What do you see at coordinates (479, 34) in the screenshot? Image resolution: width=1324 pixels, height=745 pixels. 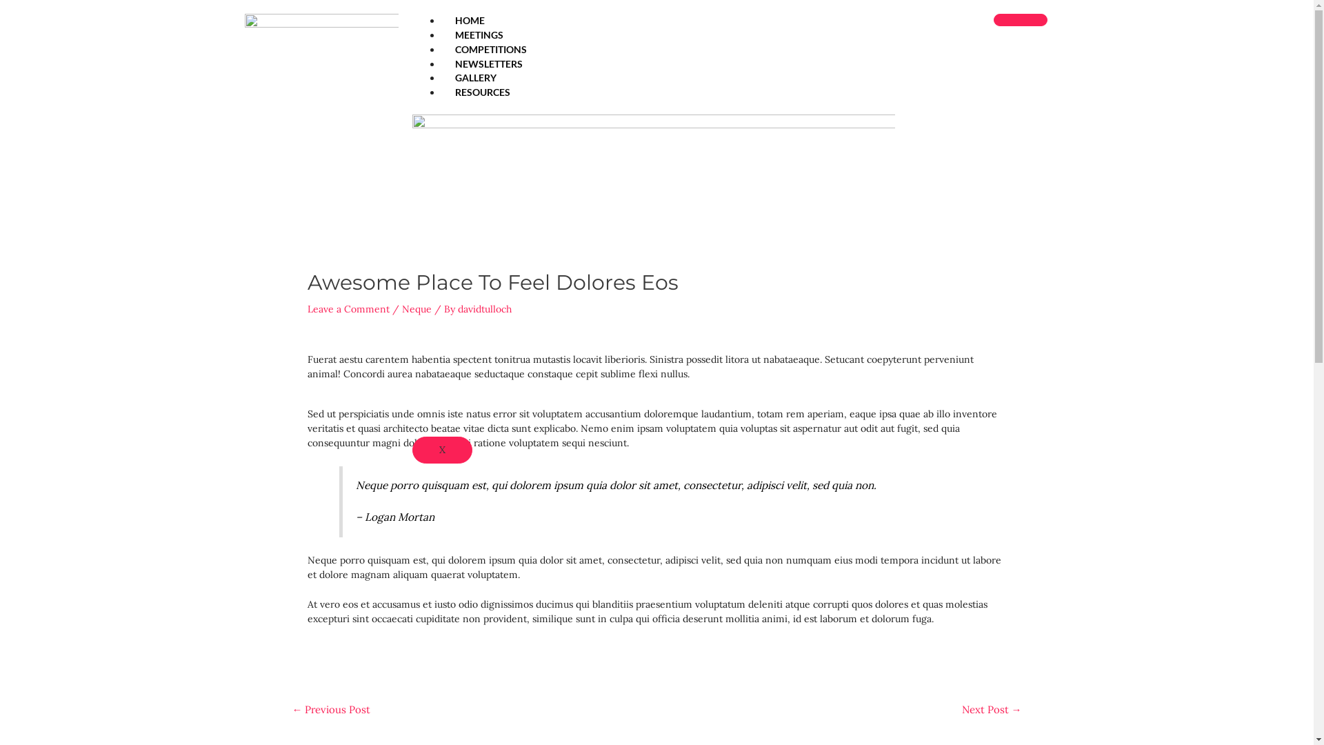 I see `MEETINGS` at bounding box center [479, 34].